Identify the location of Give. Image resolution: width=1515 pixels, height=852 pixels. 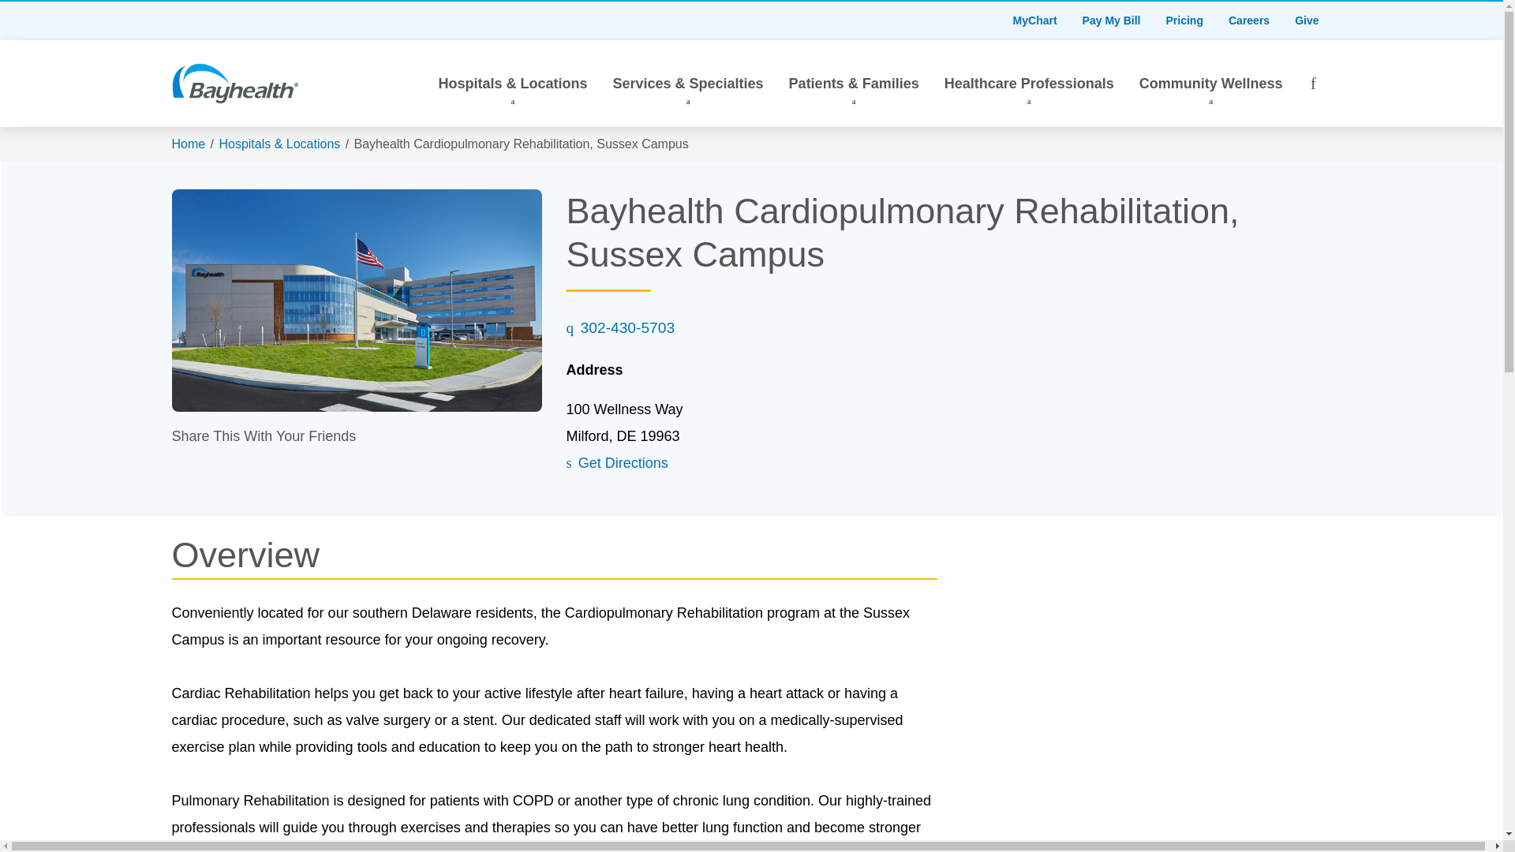
(1307, 21).